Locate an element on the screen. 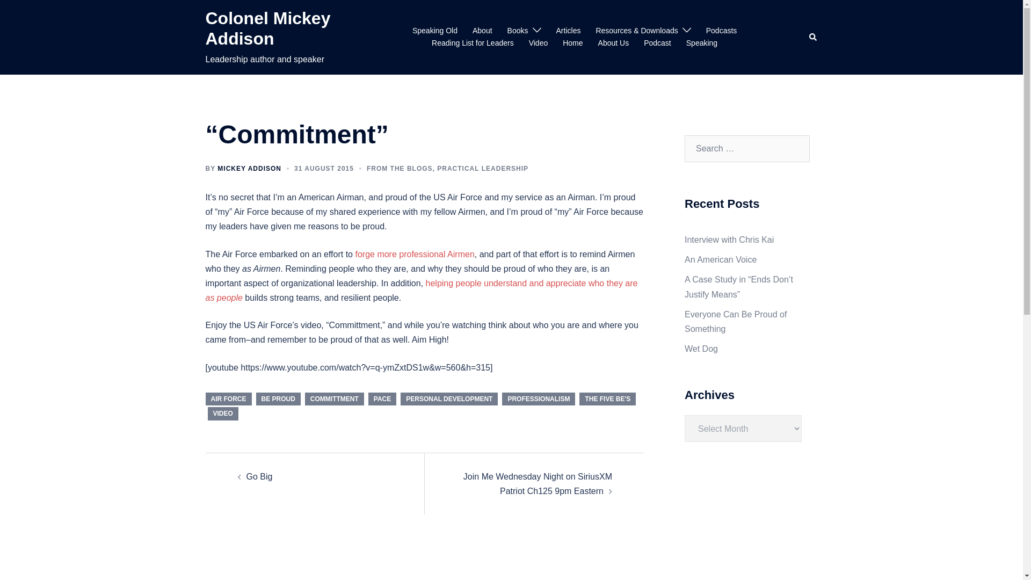 The width and height of the screenshot is (1031, 580). Video is located at coordinates (538, 43).